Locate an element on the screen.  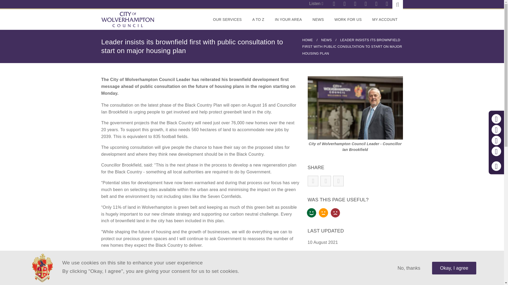
Contrast is located at coordinates (496, 151).